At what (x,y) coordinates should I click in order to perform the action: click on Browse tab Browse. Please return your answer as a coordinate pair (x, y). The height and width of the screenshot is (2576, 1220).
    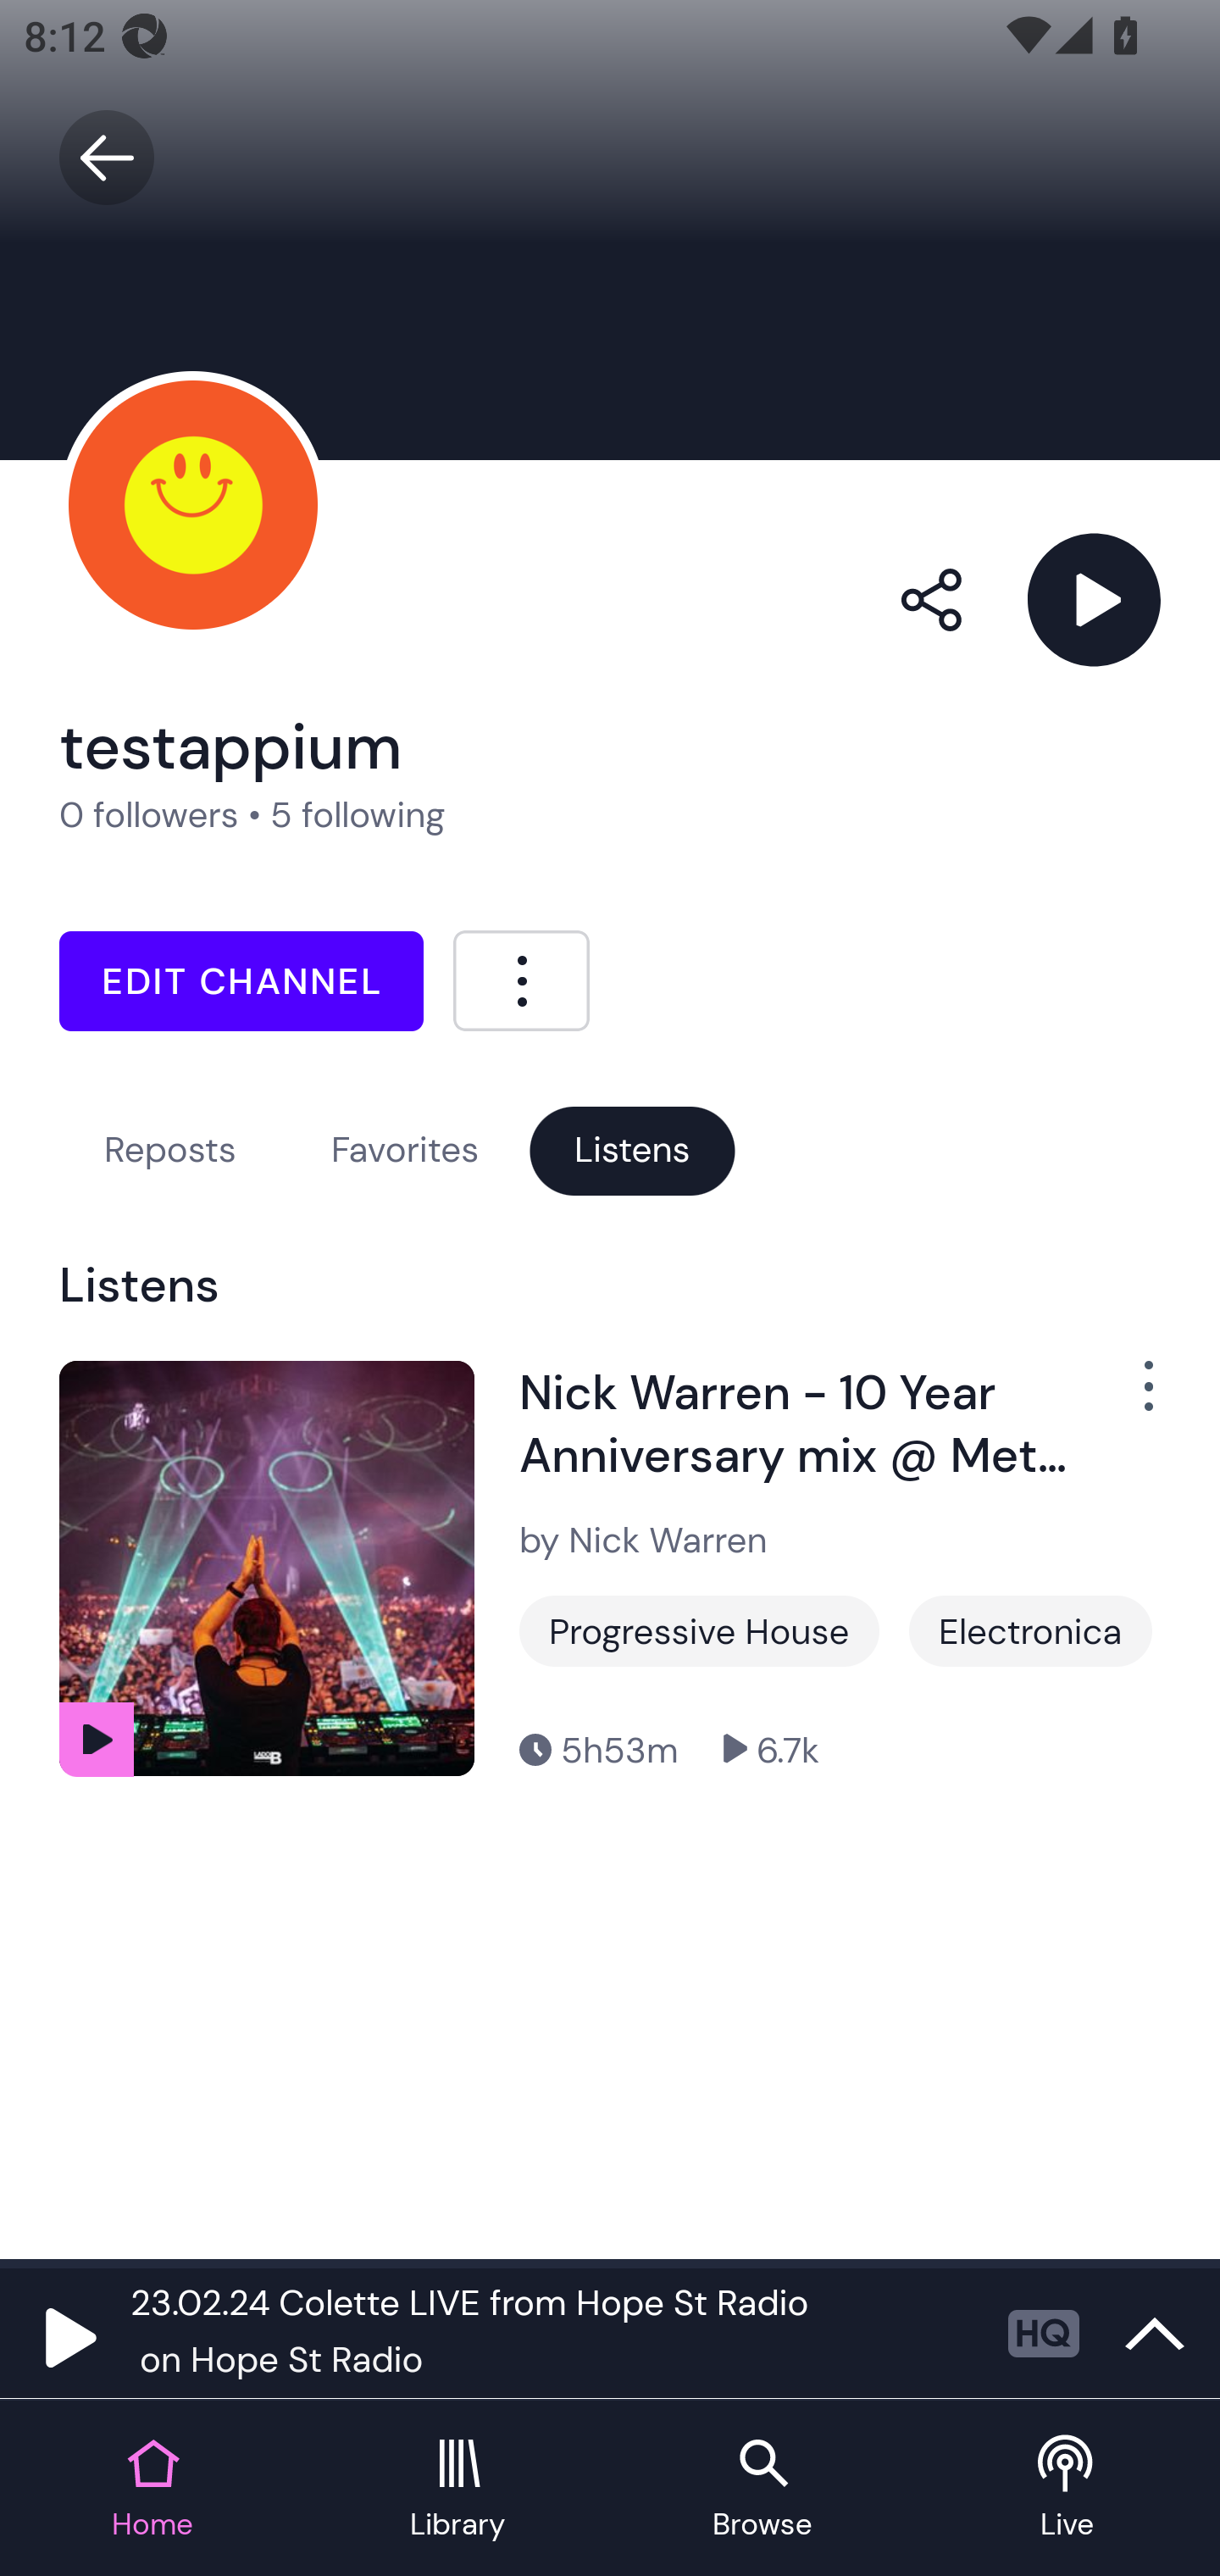
    Looking at the image, I should click on (762, 2490).